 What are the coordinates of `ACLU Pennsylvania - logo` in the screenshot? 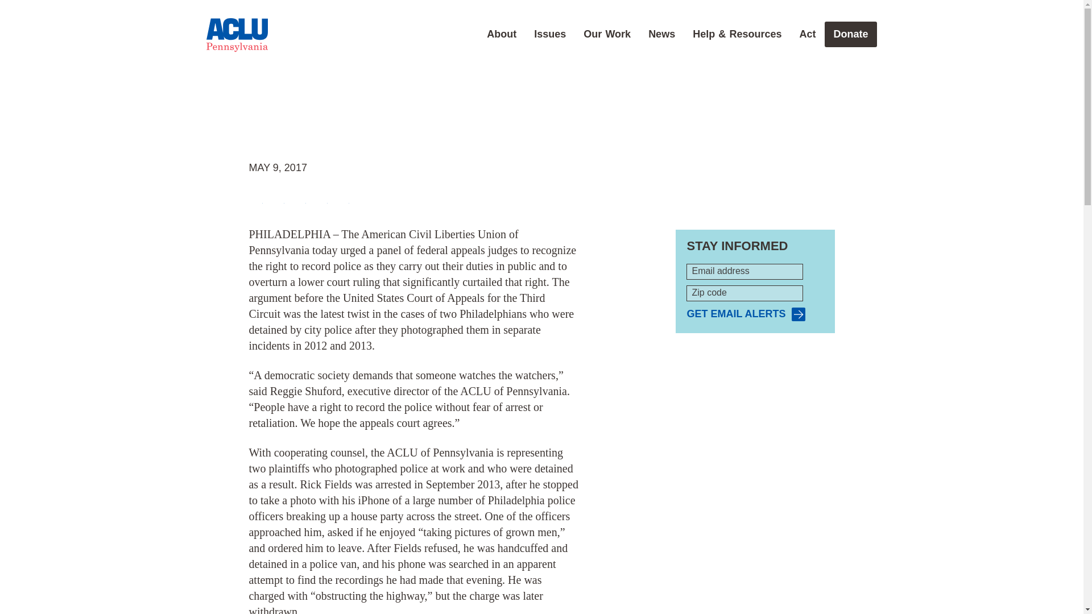 It's located at (237, 35).